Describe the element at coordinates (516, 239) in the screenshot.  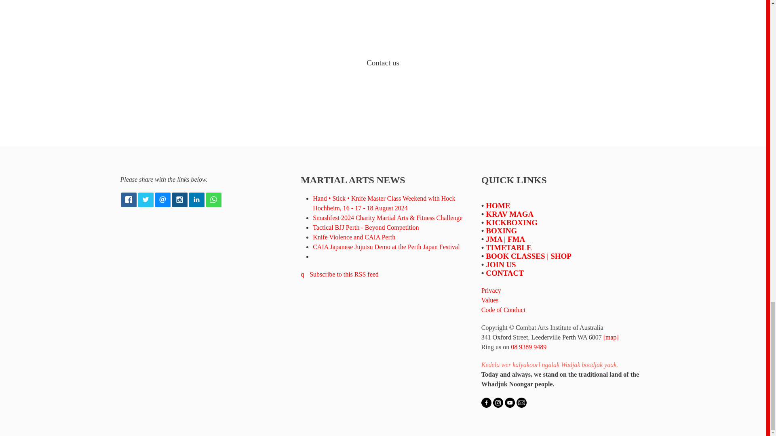
I see `Filipino Escrima Kali Arnis Perth` at that location.